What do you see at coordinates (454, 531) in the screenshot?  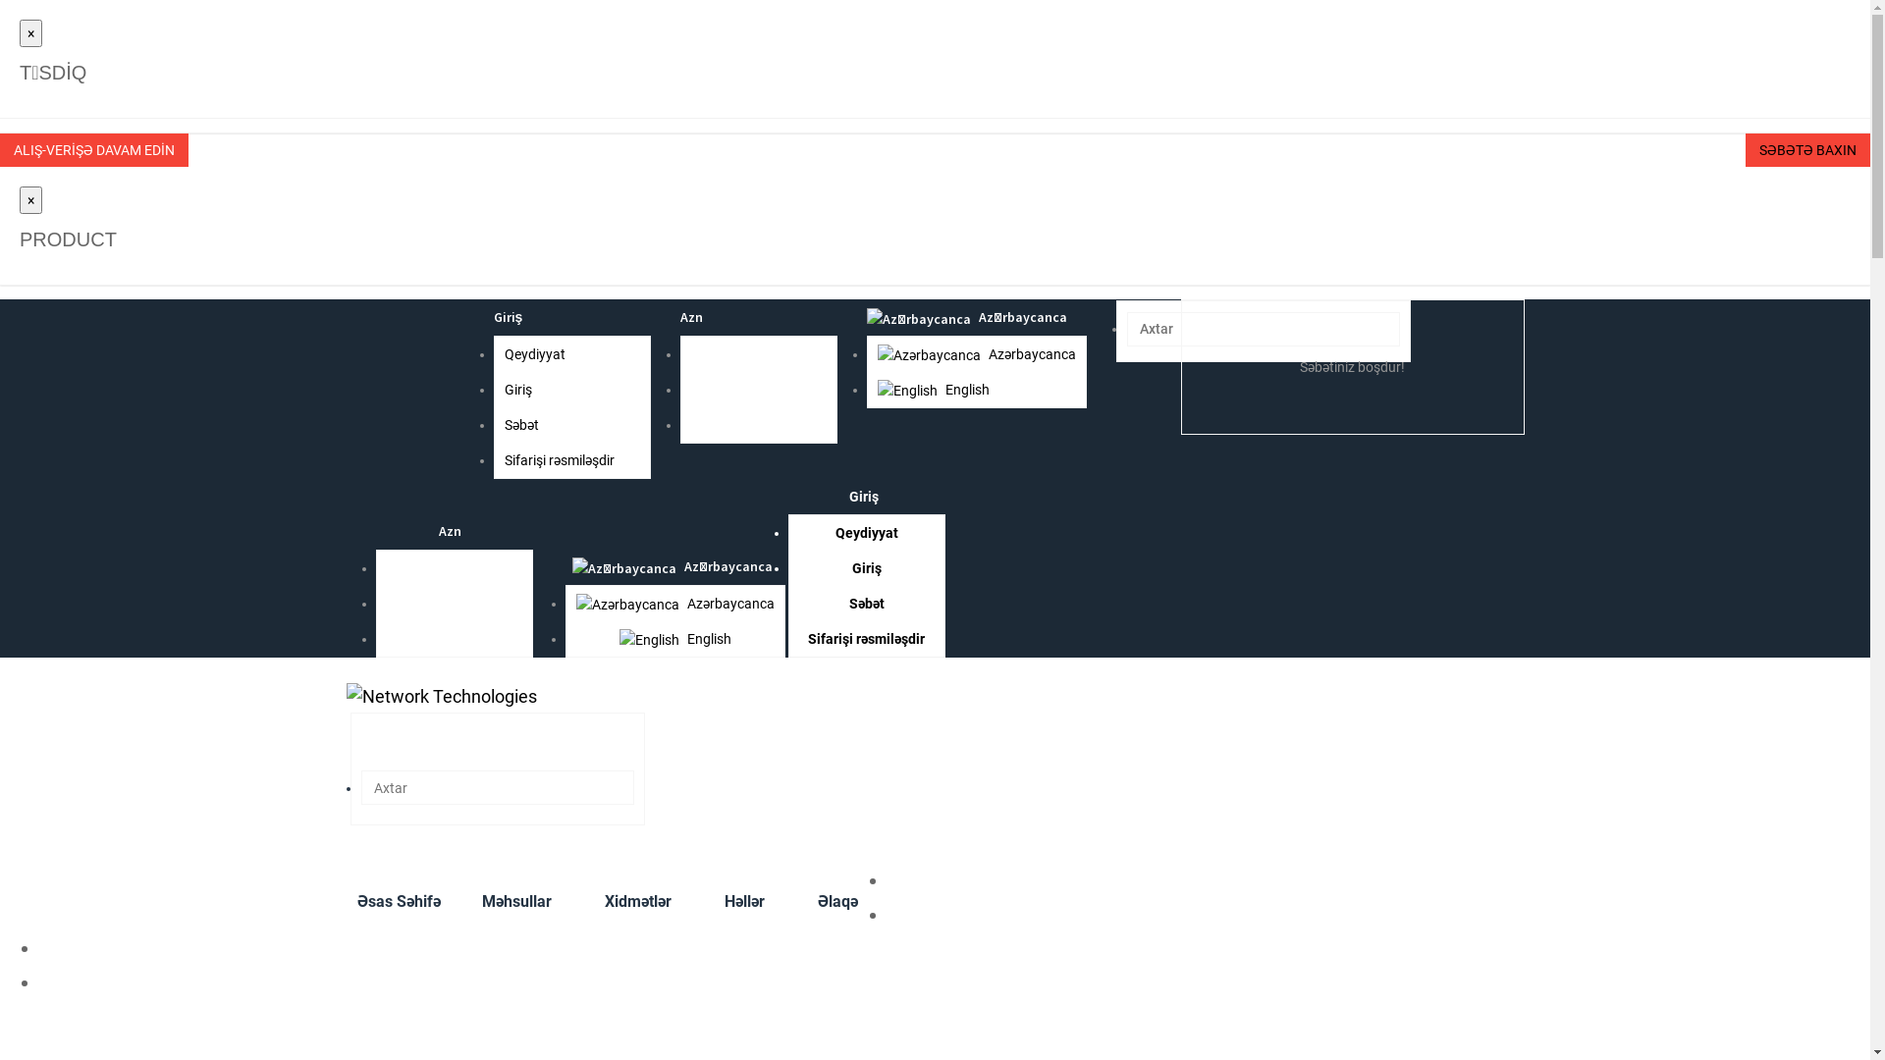 I see `Azn   ` at bounding box center [454, 531].